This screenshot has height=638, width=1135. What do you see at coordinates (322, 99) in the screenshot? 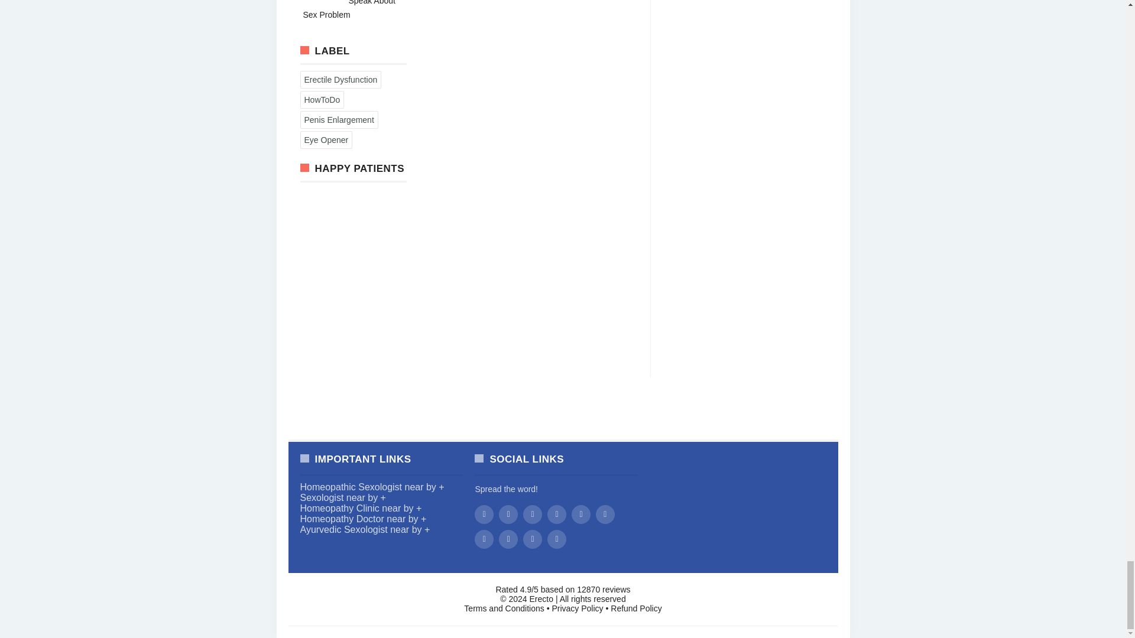
I see `HowToDo` at bounding box center [322, 99].